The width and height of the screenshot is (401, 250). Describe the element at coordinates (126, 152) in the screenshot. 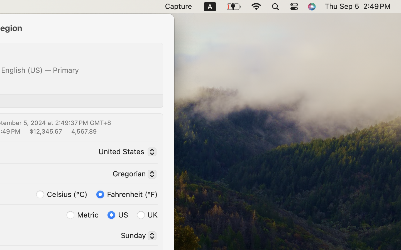

I see `United States` at that location.